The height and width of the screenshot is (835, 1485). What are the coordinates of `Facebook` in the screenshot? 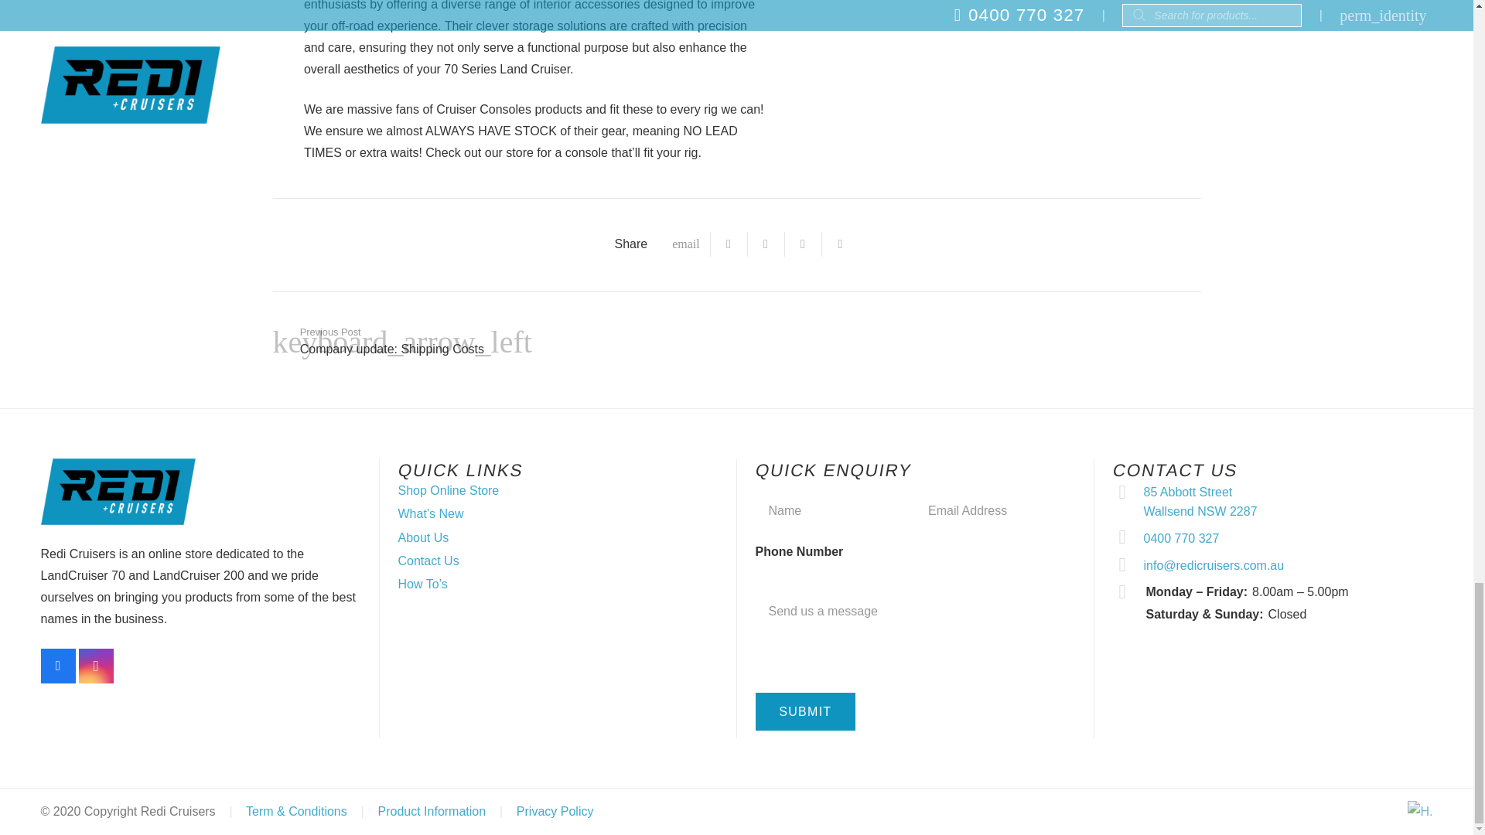 It's located at (57, 666).